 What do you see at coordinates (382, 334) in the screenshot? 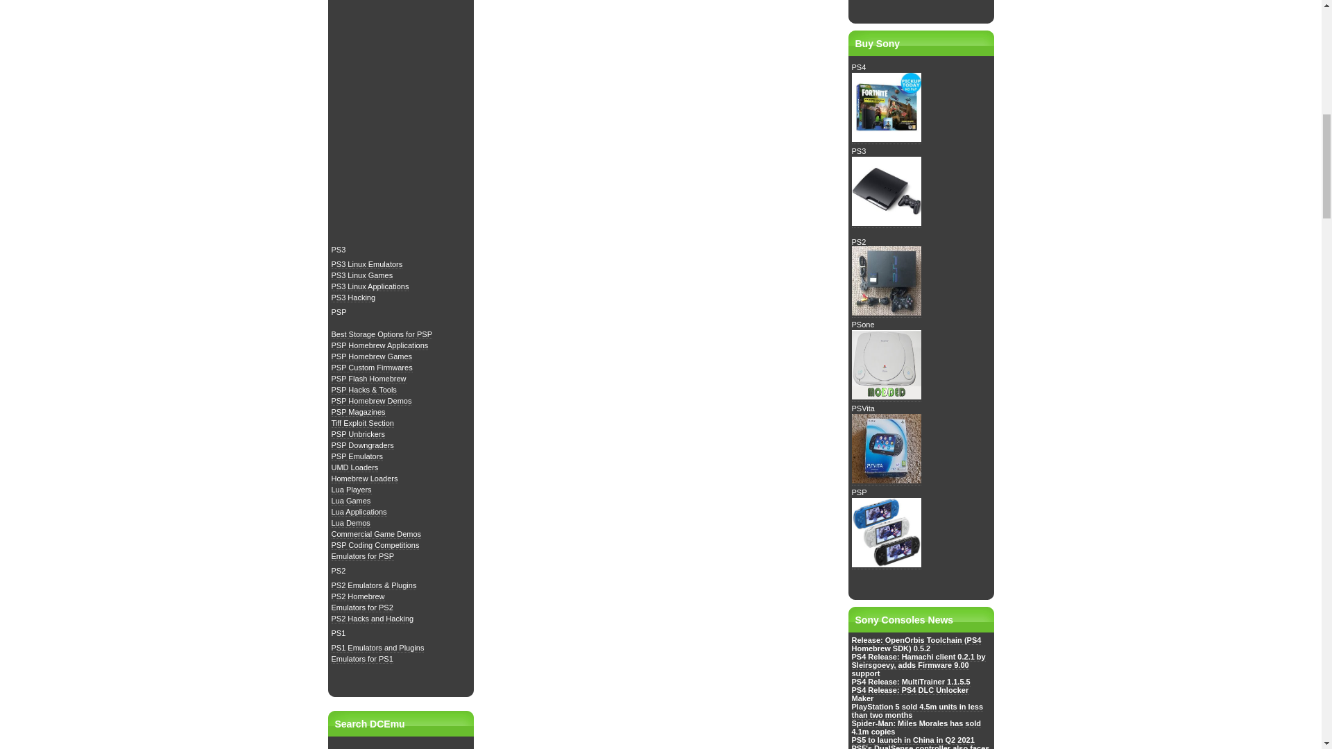
I see `Best Storage Options for PSP` at bounding box center [382, 334].